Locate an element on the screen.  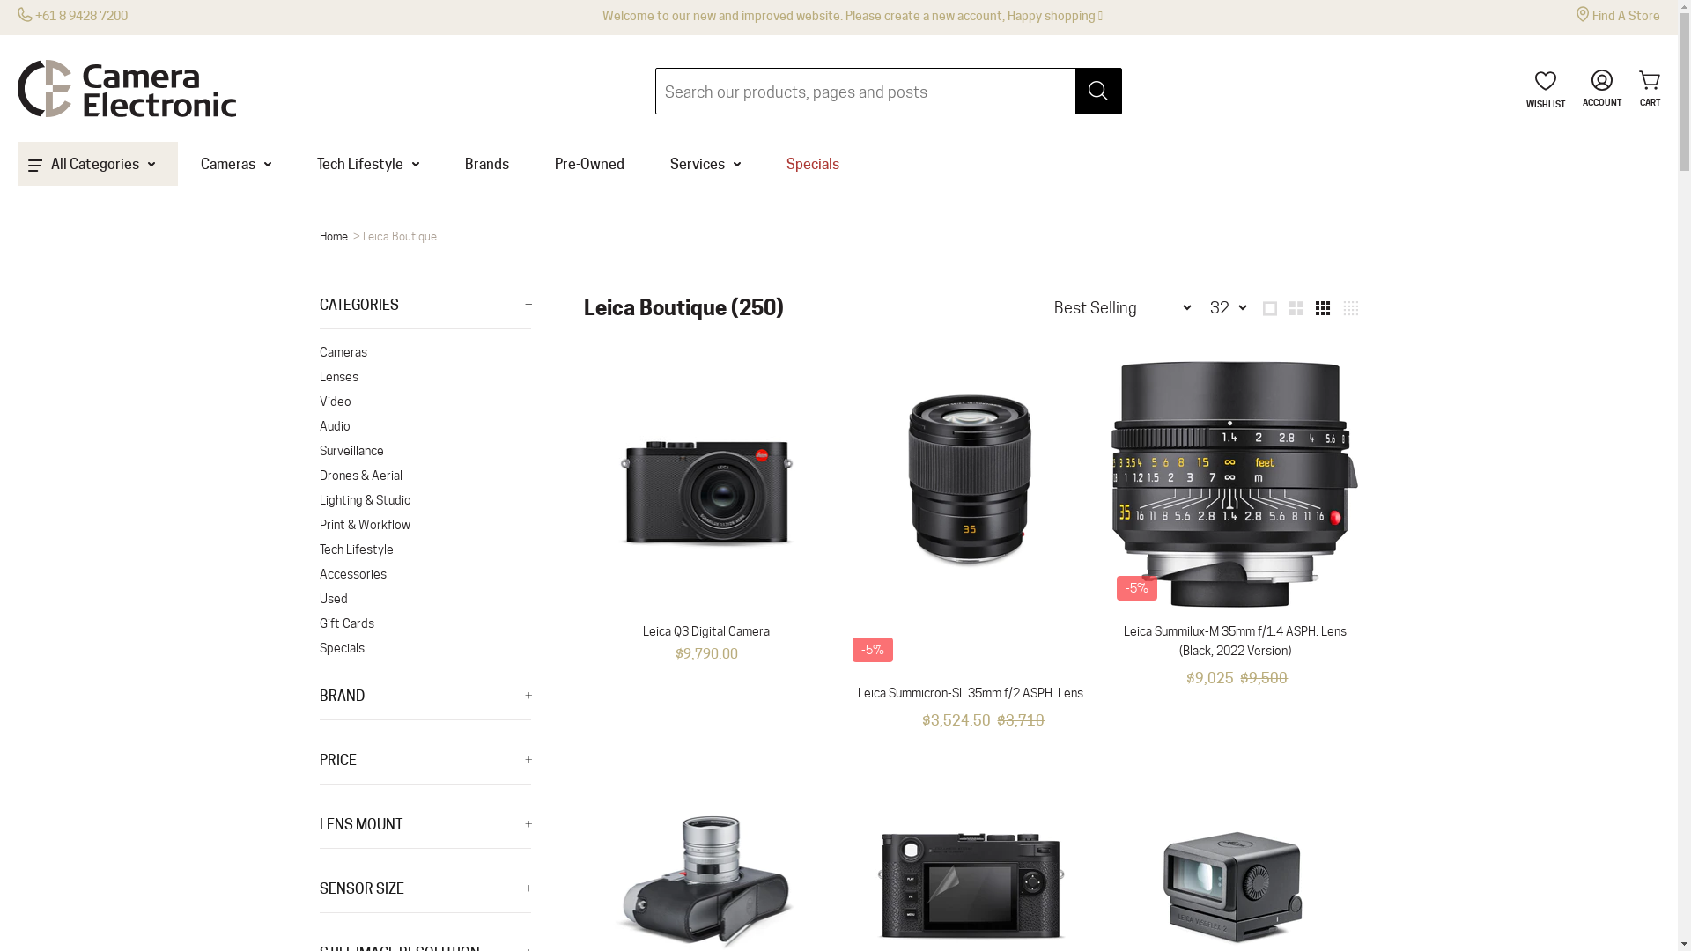
+61 8 9428 7200 is located at coordinates (72, 16).